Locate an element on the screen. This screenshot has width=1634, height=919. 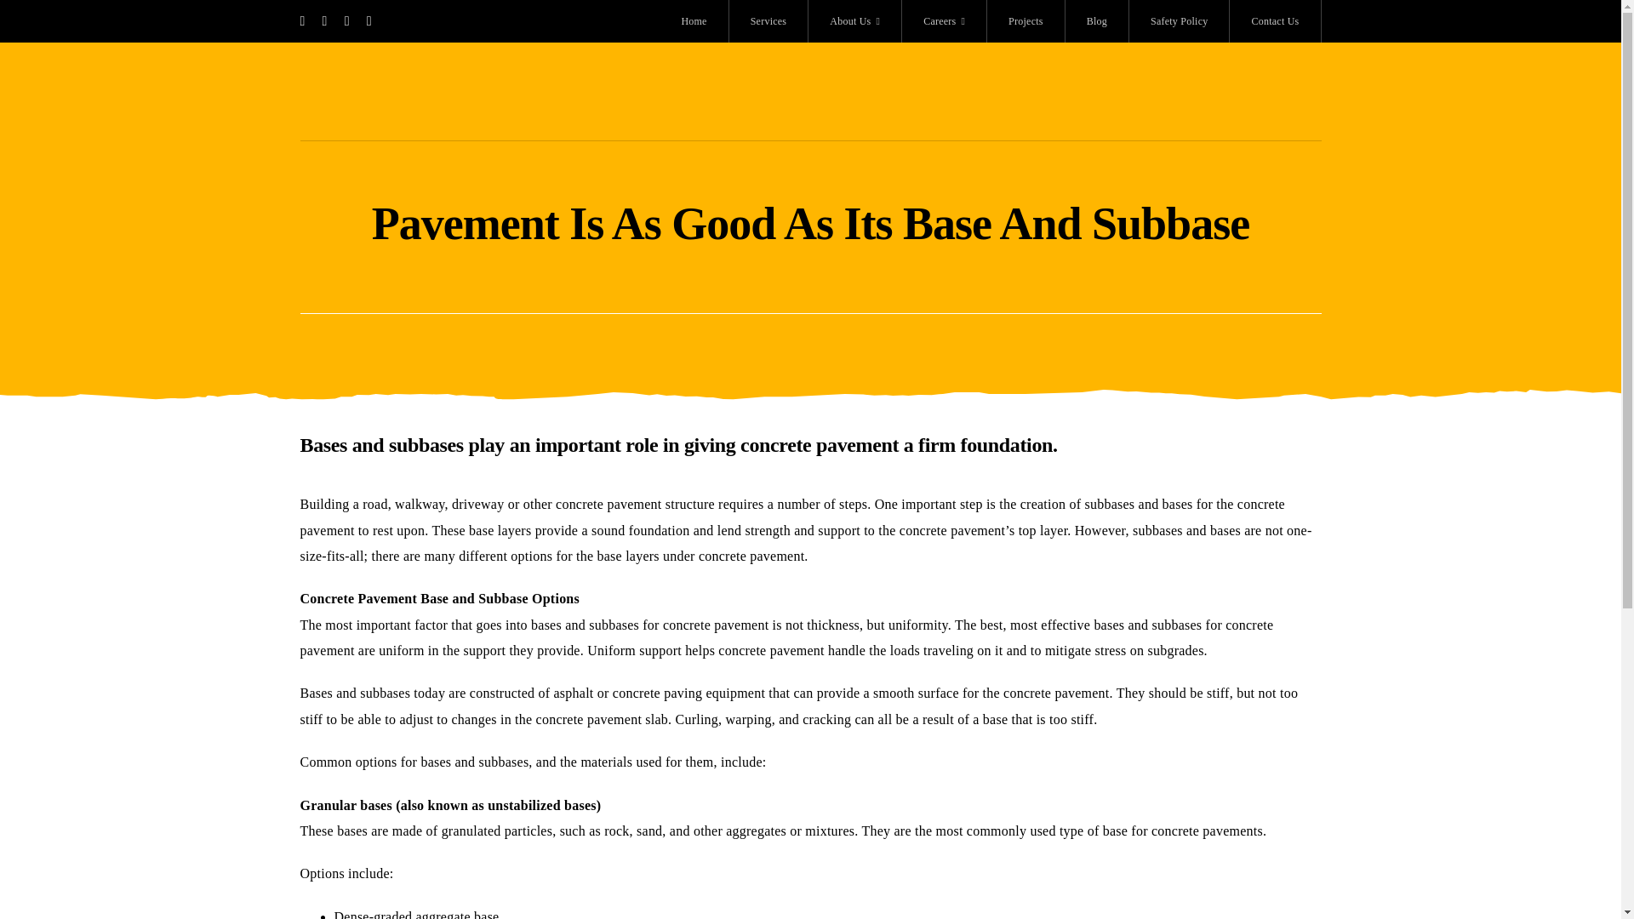
Careers is located at coordinates (944, 20).